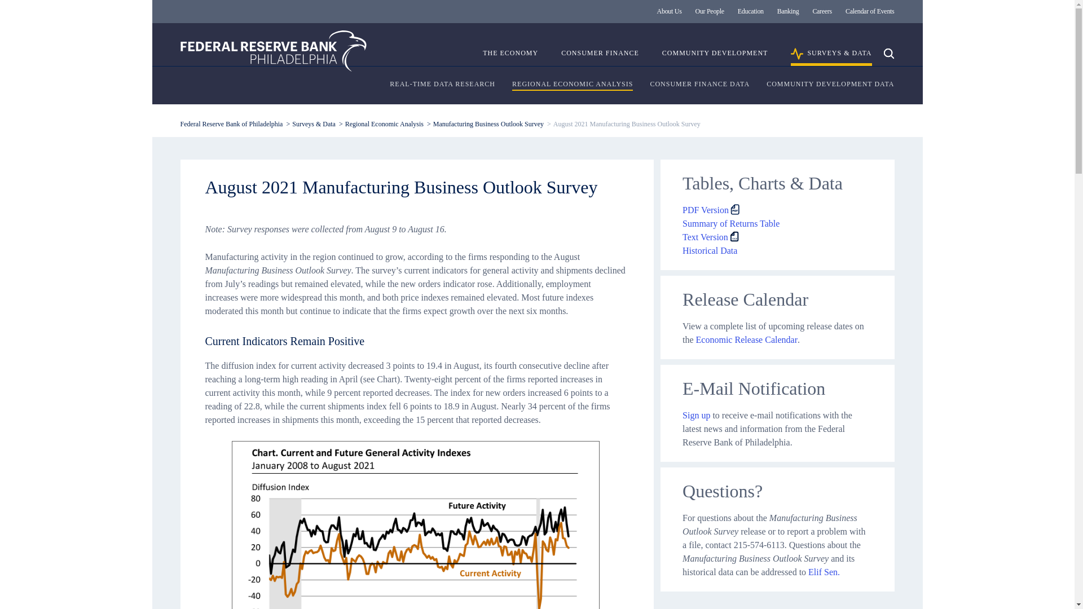 The image size is (1083, 609). Describe the element at coordinates (715, 58) in the screenshot. I see `COMMUNITY DEVELOPMENT` at that location.